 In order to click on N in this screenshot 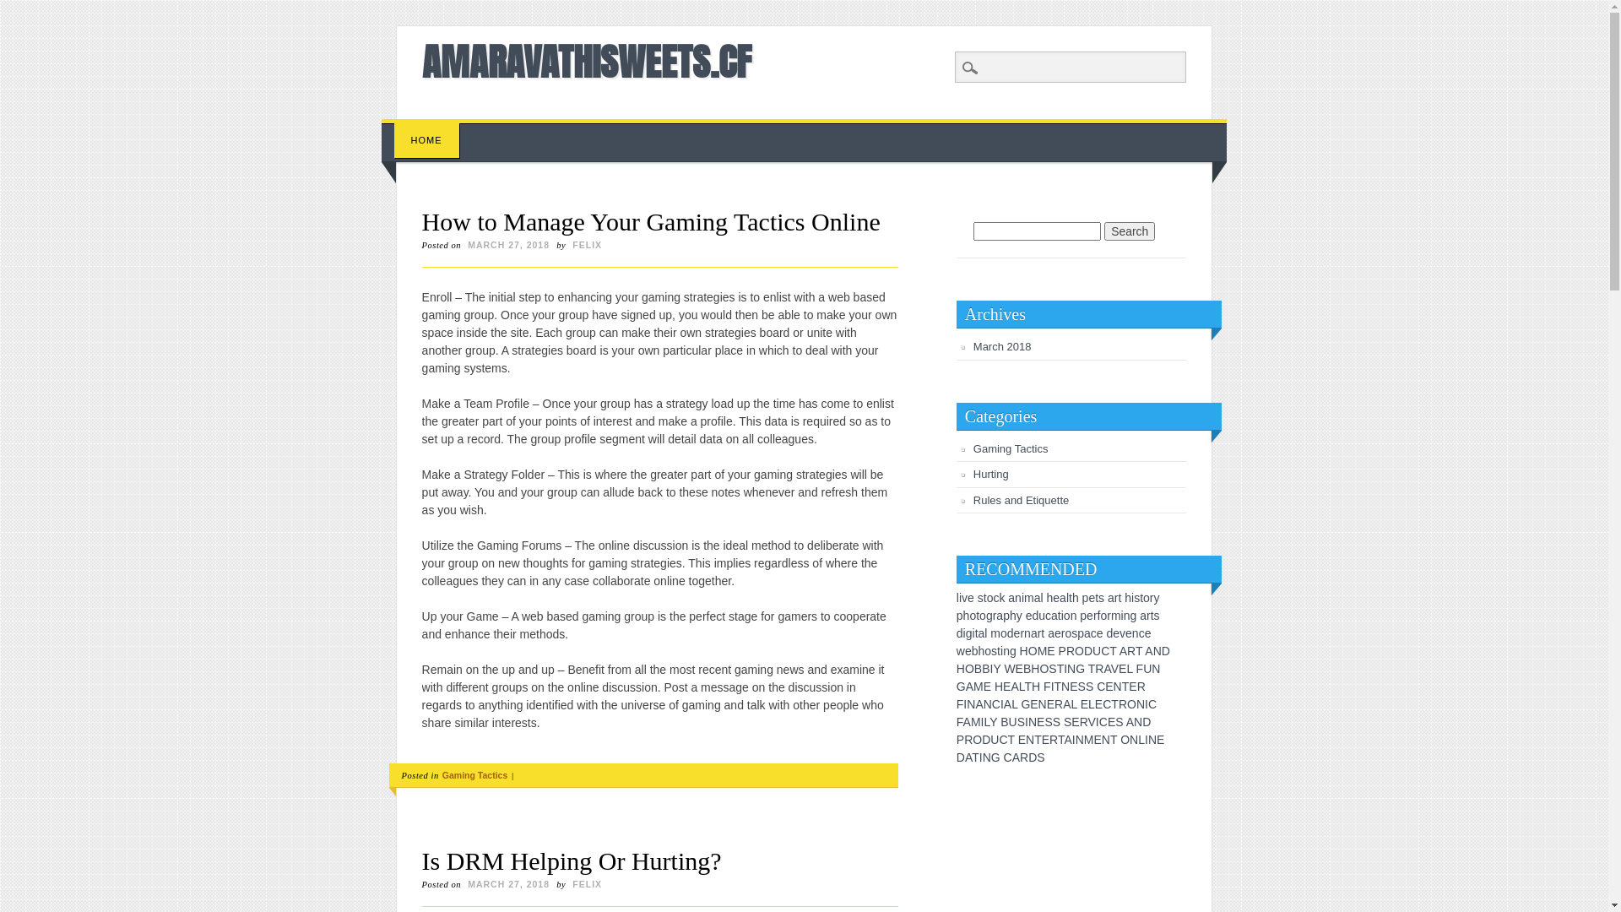, I will do `click(1071, 669)`.